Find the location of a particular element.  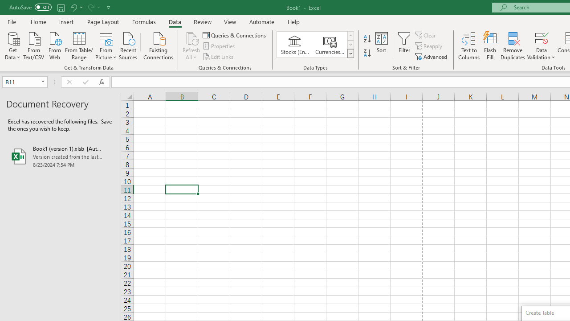

From Text/CSV is located at coordinates (34, 45).